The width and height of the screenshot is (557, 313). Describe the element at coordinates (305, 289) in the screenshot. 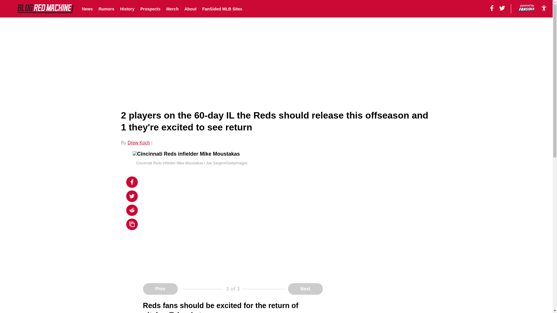

I see `Next` at that location.